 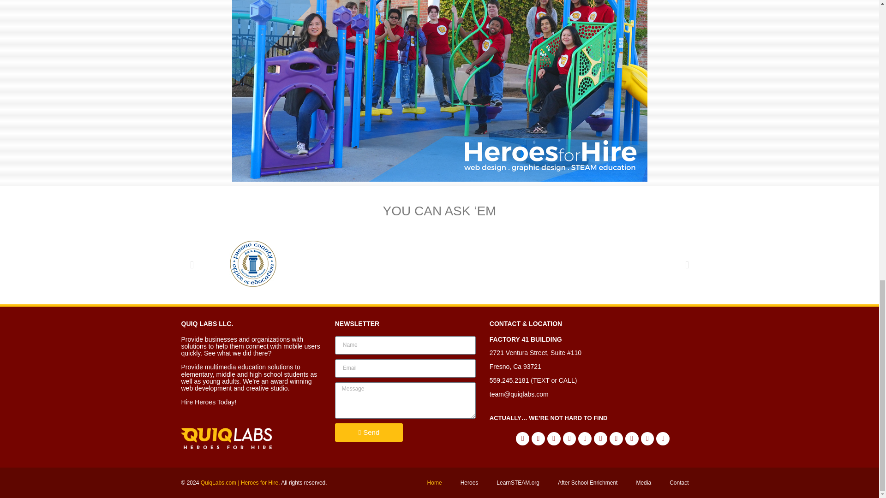 I want to click on After School Enrichment, so click(x=587, y=482).